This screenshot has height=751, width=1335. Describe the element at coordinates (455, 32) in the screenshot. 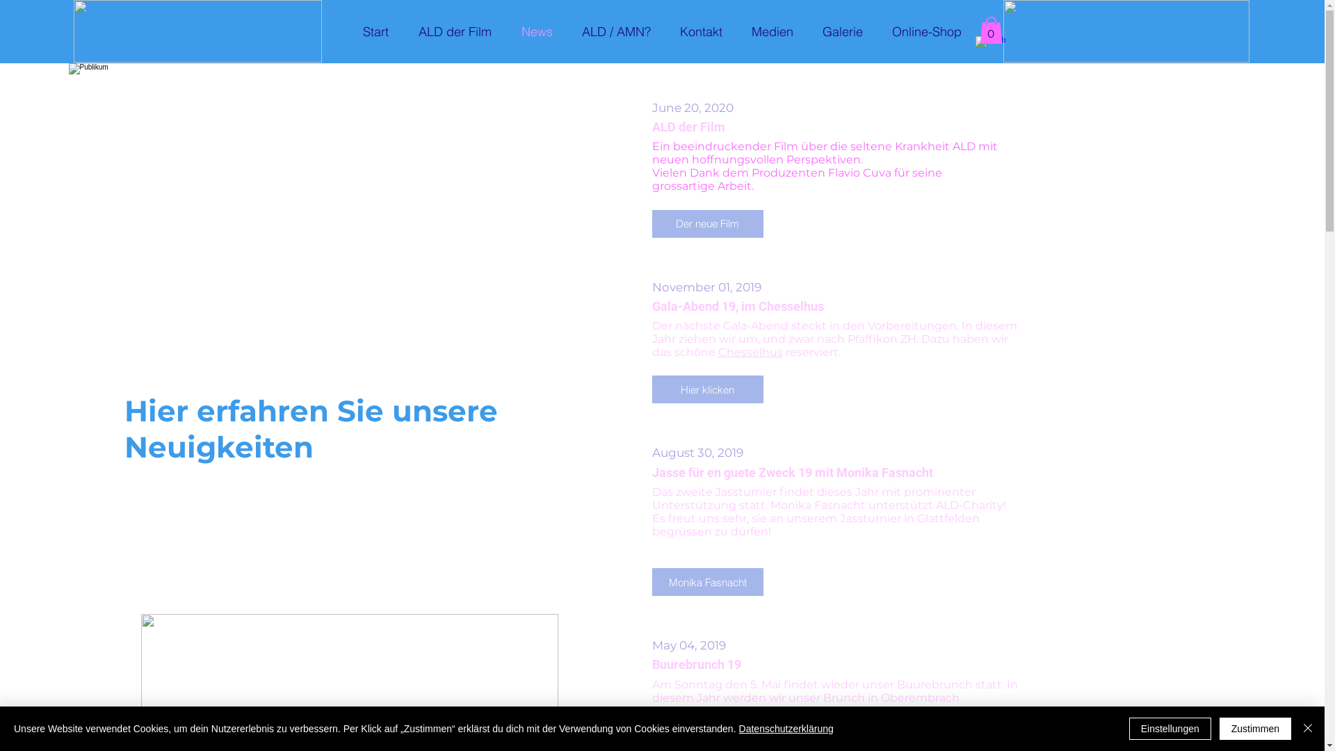

I see `ALD der Film` at that location.